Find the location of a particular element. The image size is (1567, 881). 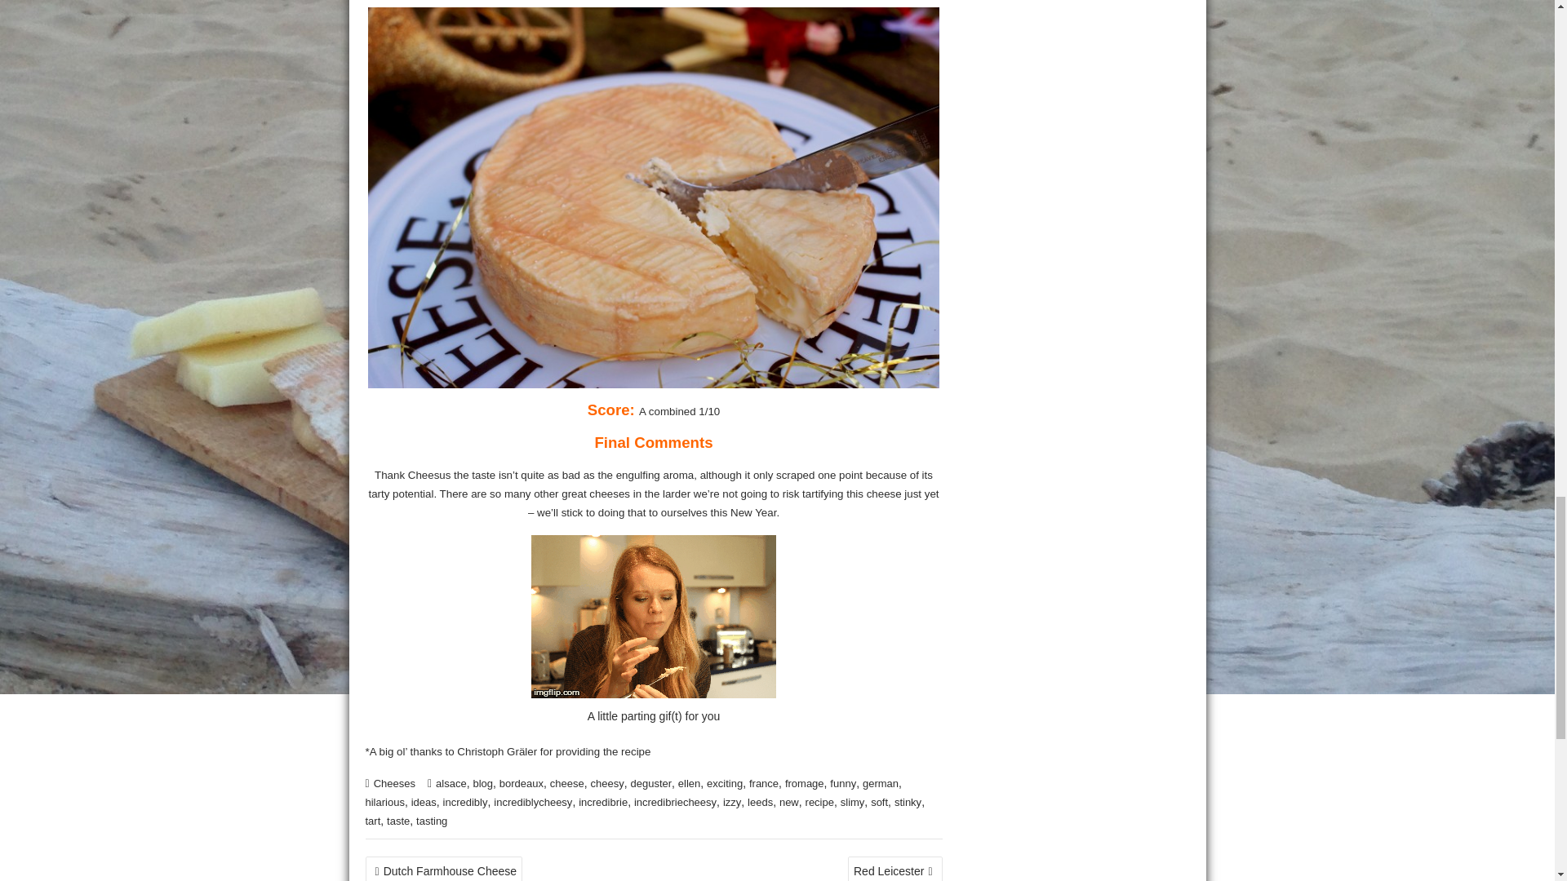

hilarious is located at coordinates (384, 803).